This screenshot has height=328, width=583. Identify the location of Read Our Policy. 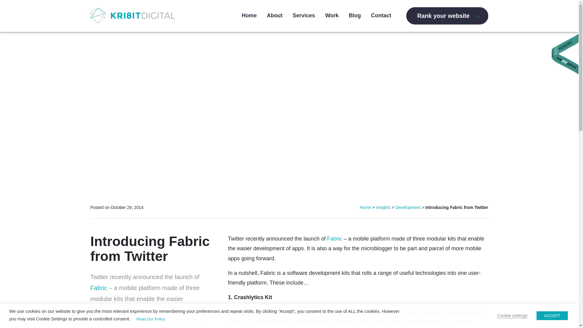
(151, 319).